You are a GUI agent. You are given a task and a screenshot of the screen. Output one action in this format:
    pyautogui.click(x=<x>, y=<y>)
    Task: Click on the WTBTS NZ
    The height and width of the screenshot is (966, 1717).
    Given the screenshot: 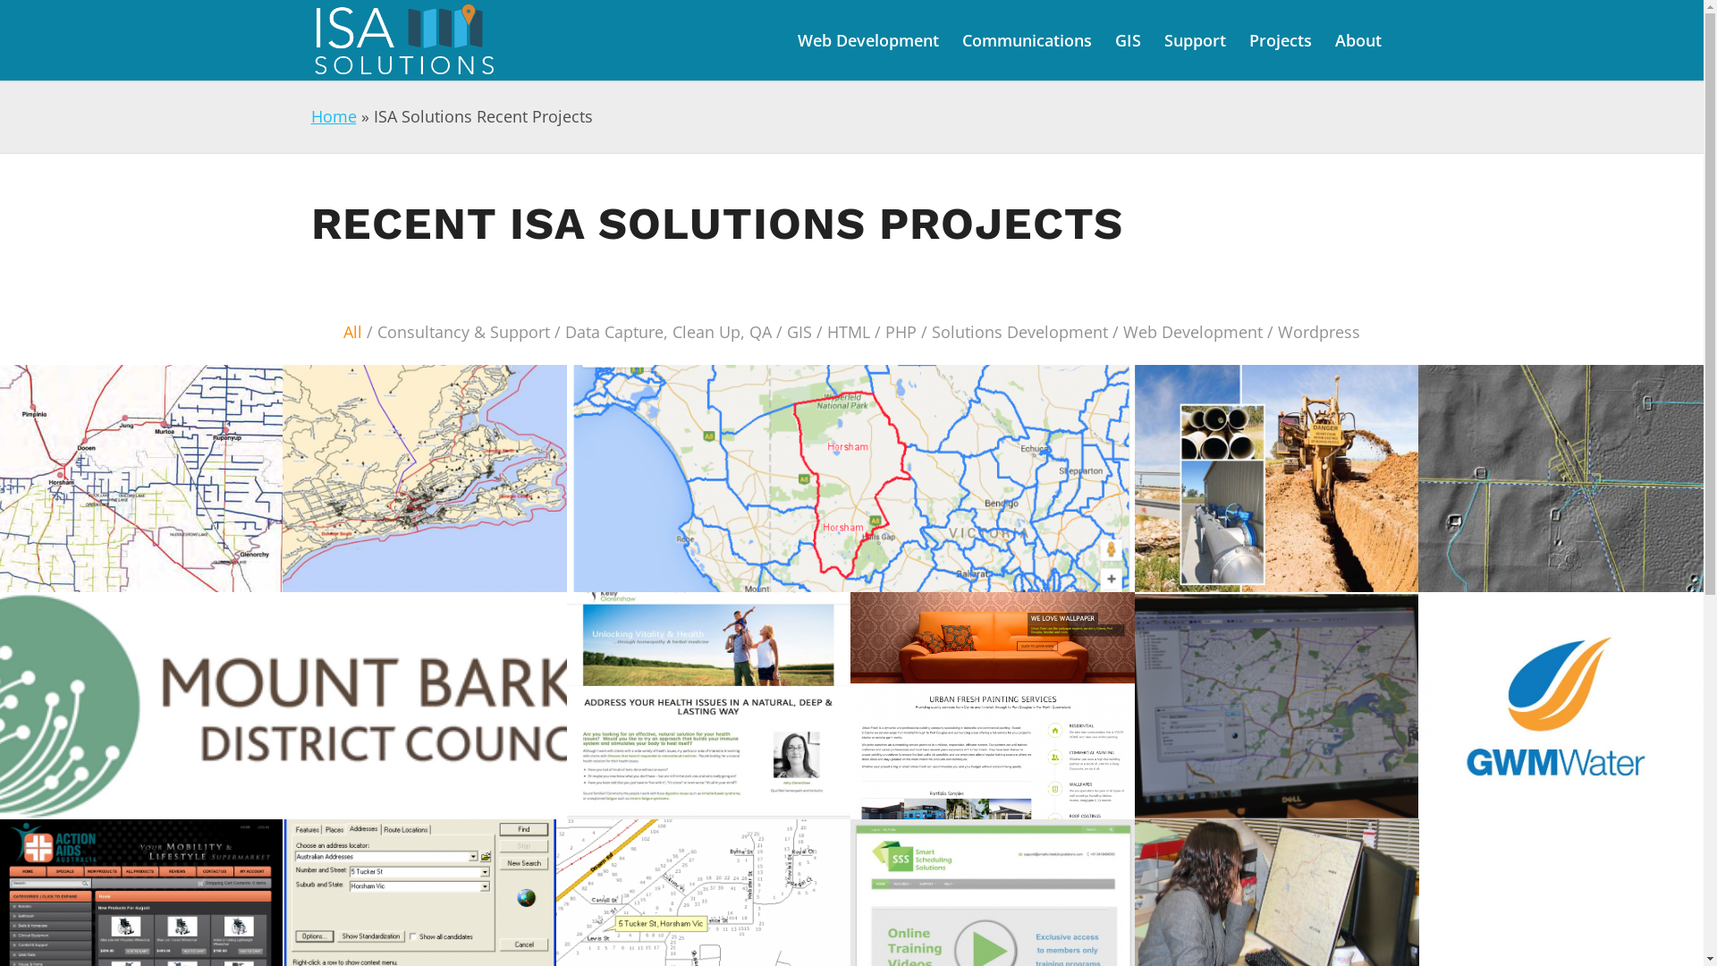 What is the action you would take?
    pyautogui.click(x=425, y=479)
    